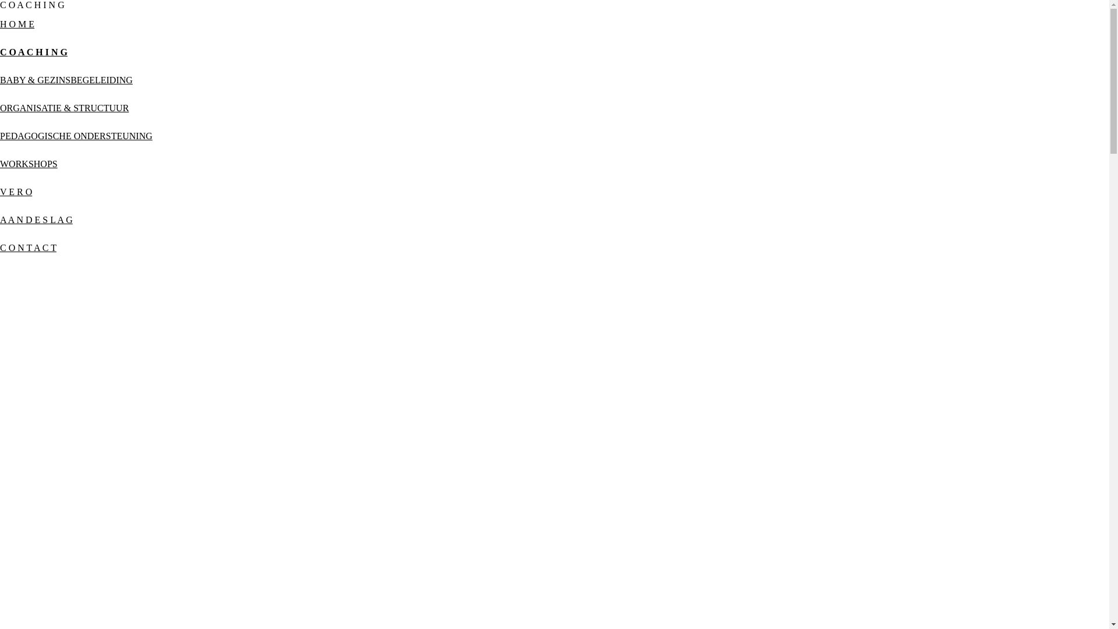  Describe the element at coordinates (29, 164) in the screenshot. I see `WORKSHOPS` at that location.